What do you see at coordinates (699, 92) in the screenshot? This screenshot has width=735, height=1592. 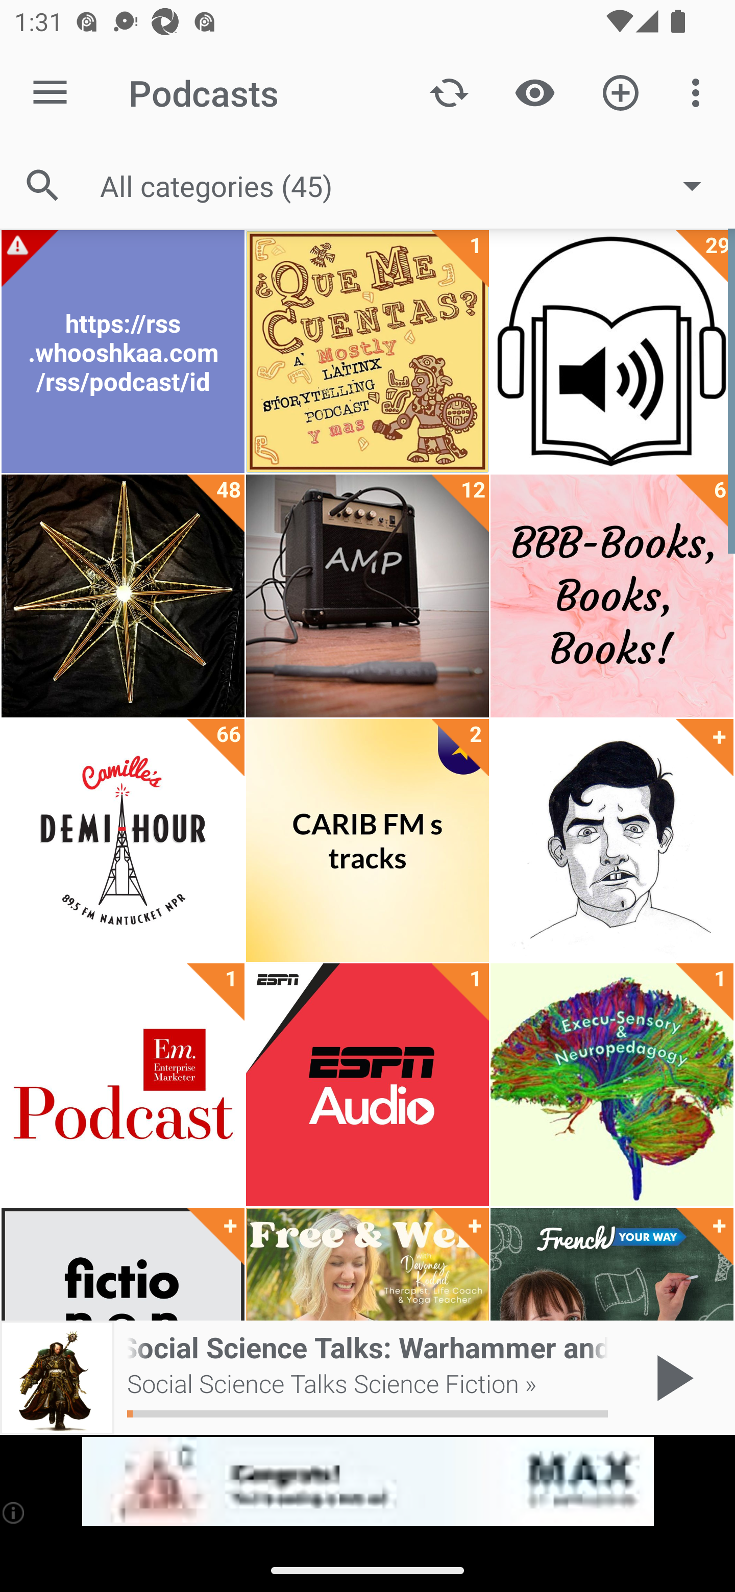 I see `More options` at bounding box center [699, 92].